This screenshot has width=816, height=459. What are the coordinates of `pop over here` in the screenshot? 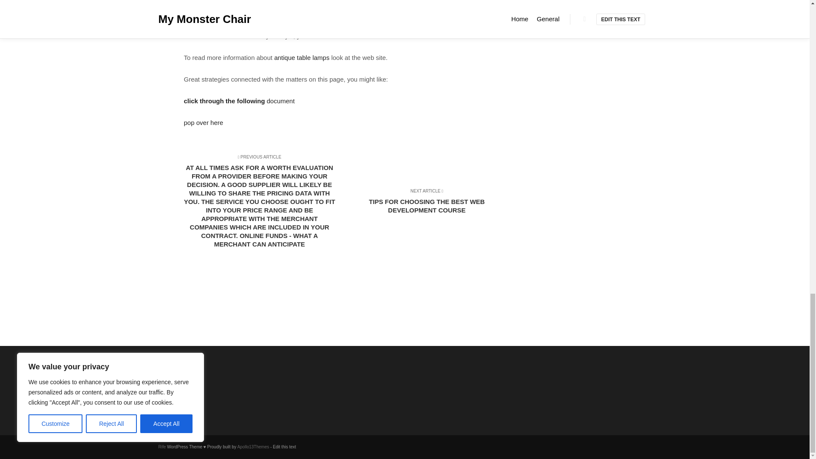 It's located at (203, 122).